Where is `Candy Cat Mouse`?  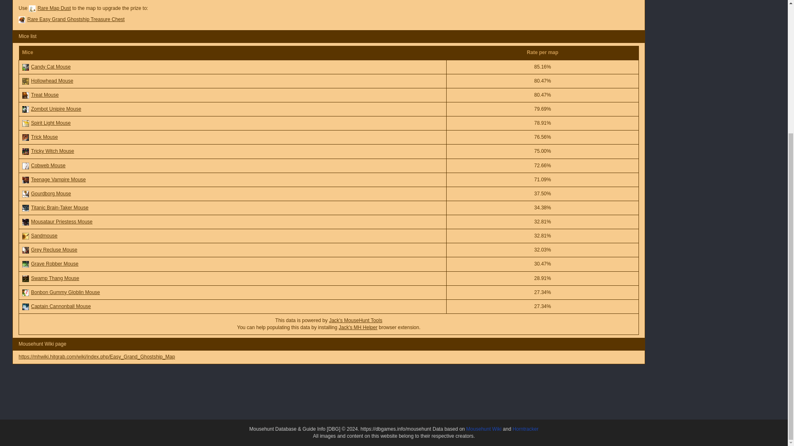 Candy Cat Mouse is located at coordinates (25, 67).